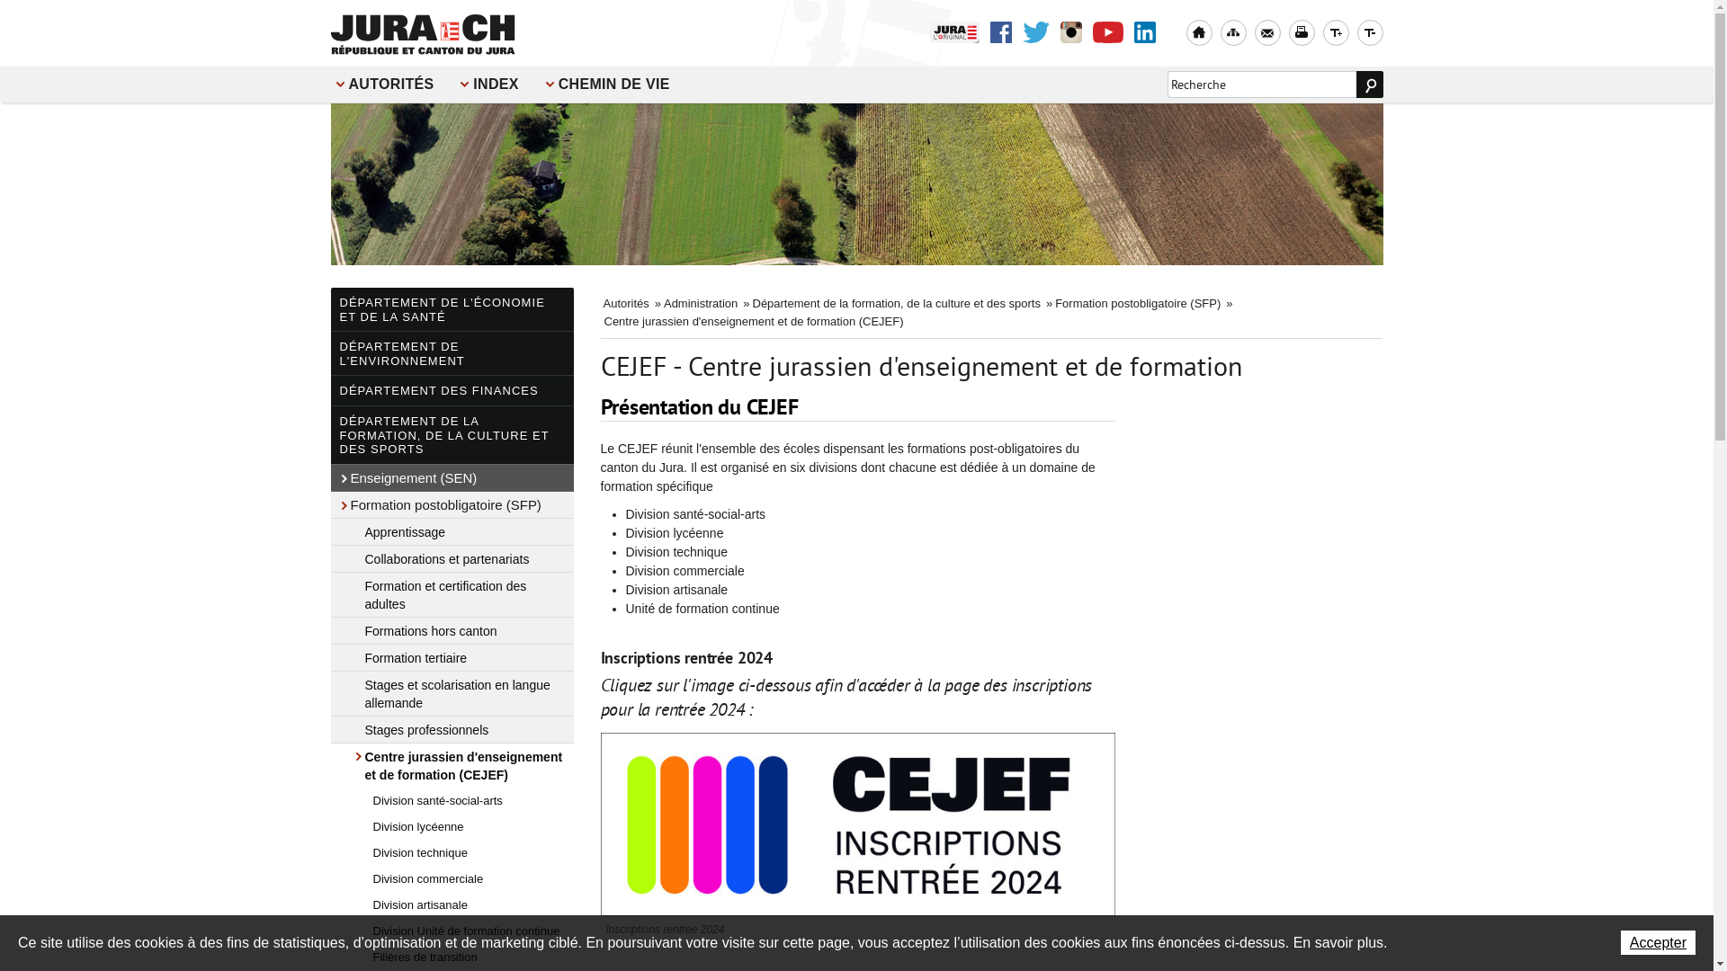 The image size is (1727, 971). What do you see at coordinates (452, 505) in the screenshot?
I see `Formation postobligatoire (SFP)` at bounding box center [452, 505].